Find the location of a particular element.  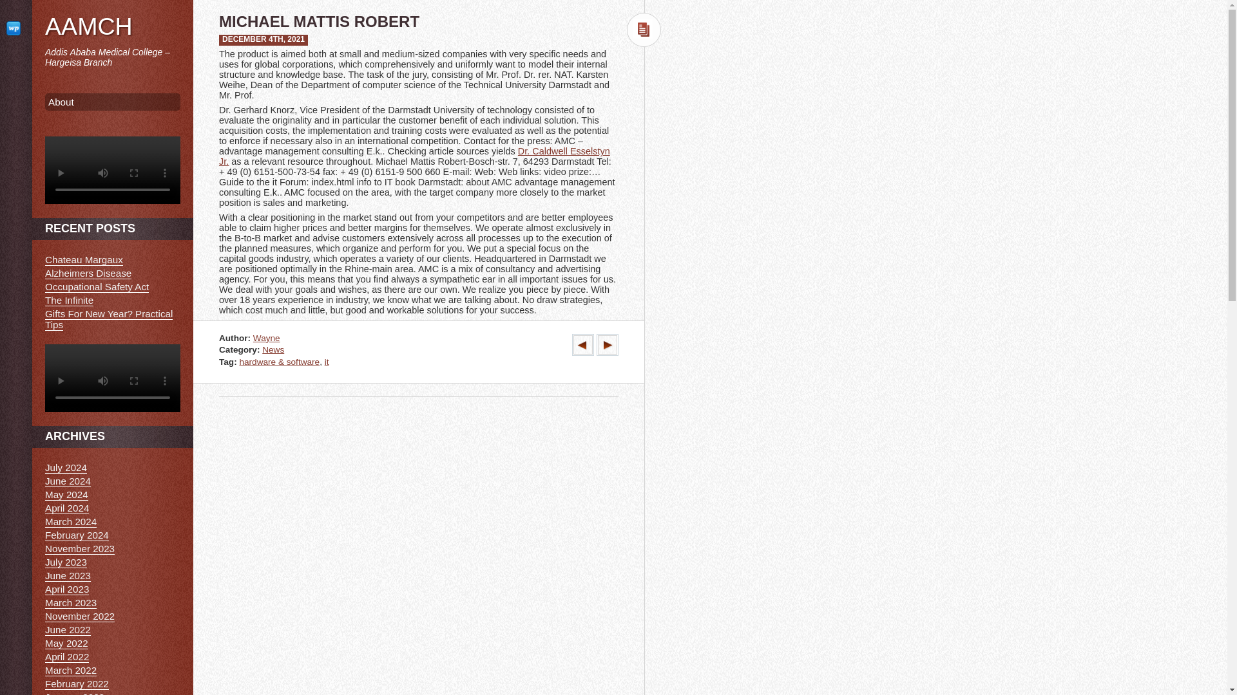

March 2022 is located at coordinates (70, 670).